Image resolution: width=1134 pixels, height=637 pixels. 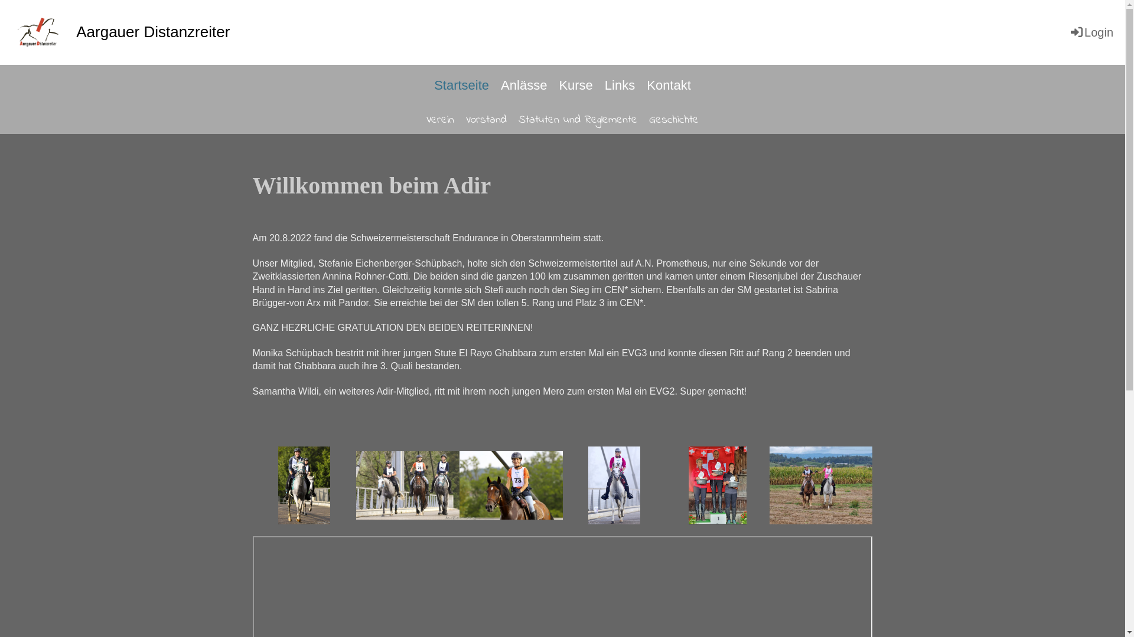 What do you see at coordinates (669, 86) in the screenshot?
I see `Kontakt` at bounding box center [669, 86].